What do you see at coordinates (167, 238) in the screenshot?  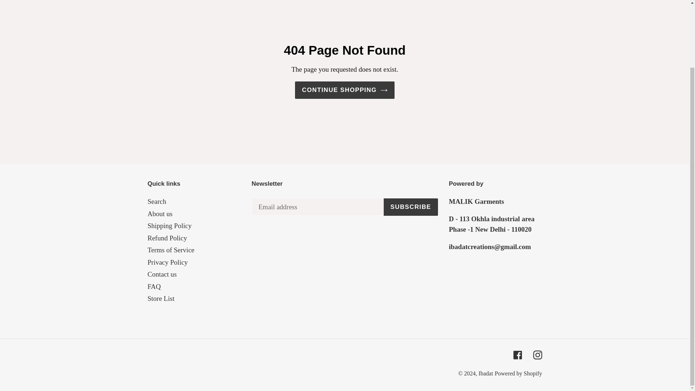 I see `Refund Policy` at bounding box center [167, 238].